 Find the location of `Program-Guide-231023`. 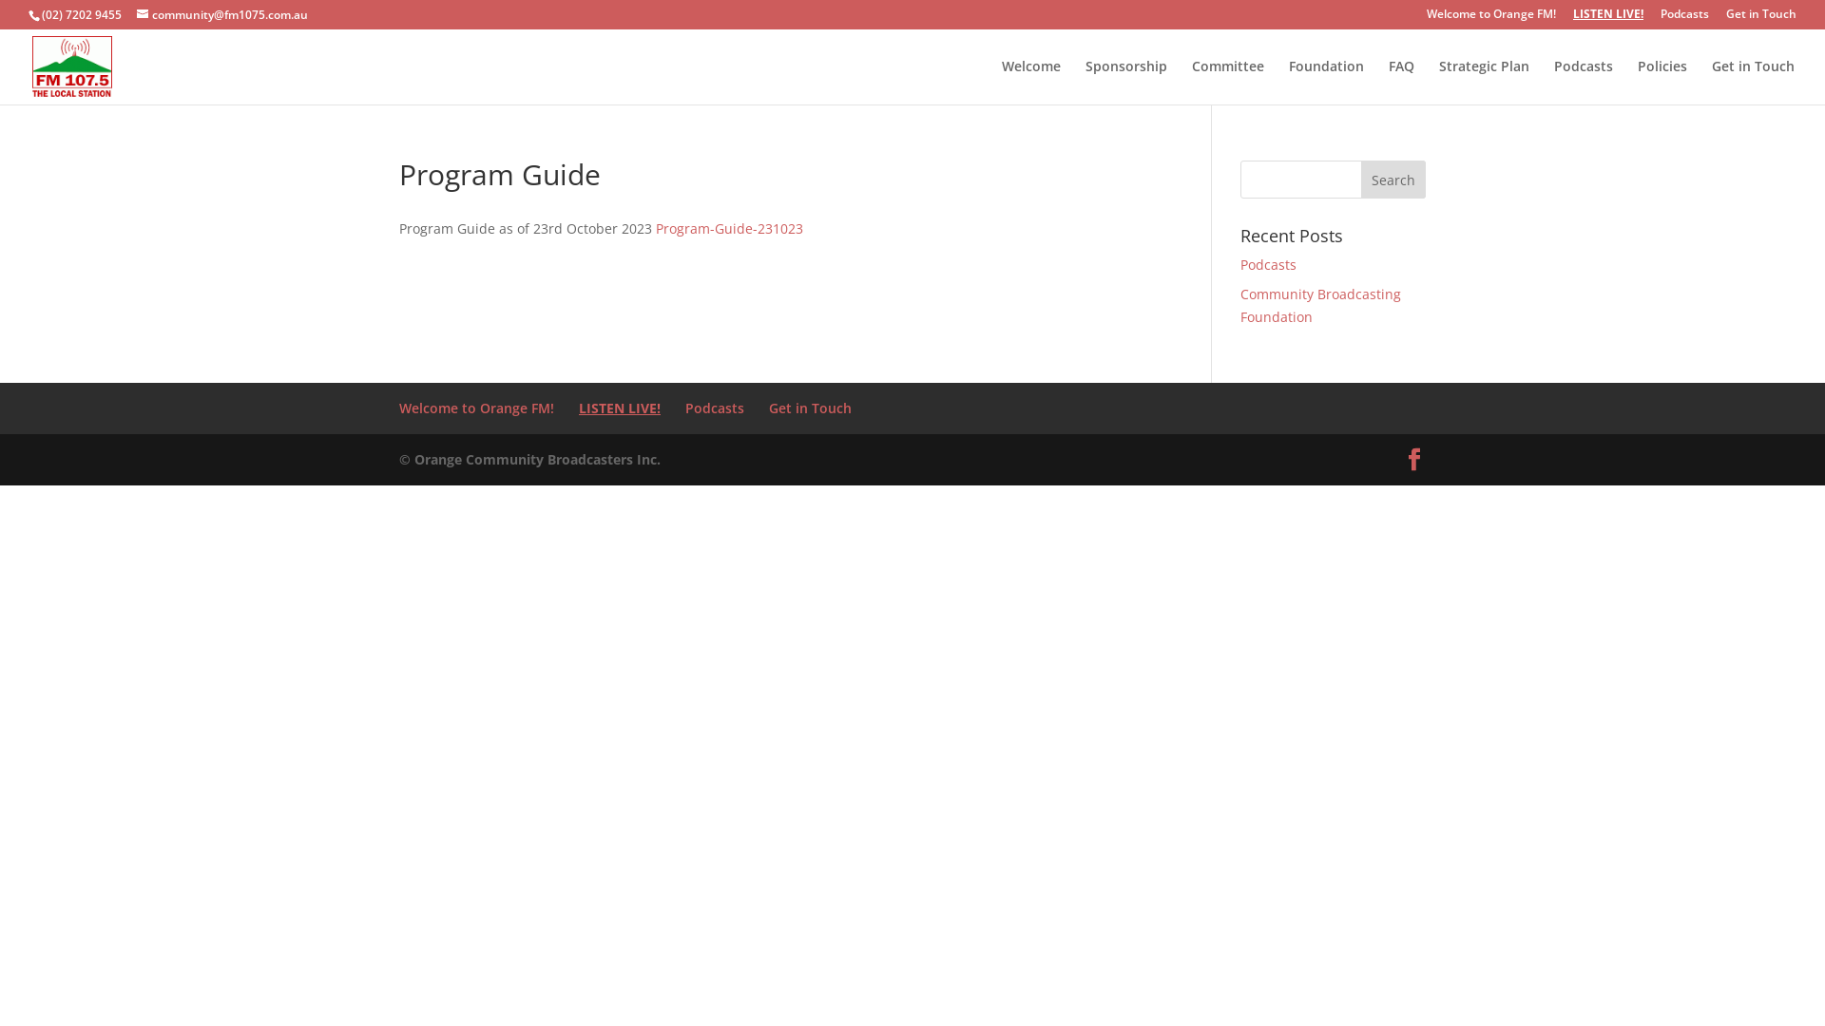

Program-Guide-231023 is located at coordinates (730, 228).